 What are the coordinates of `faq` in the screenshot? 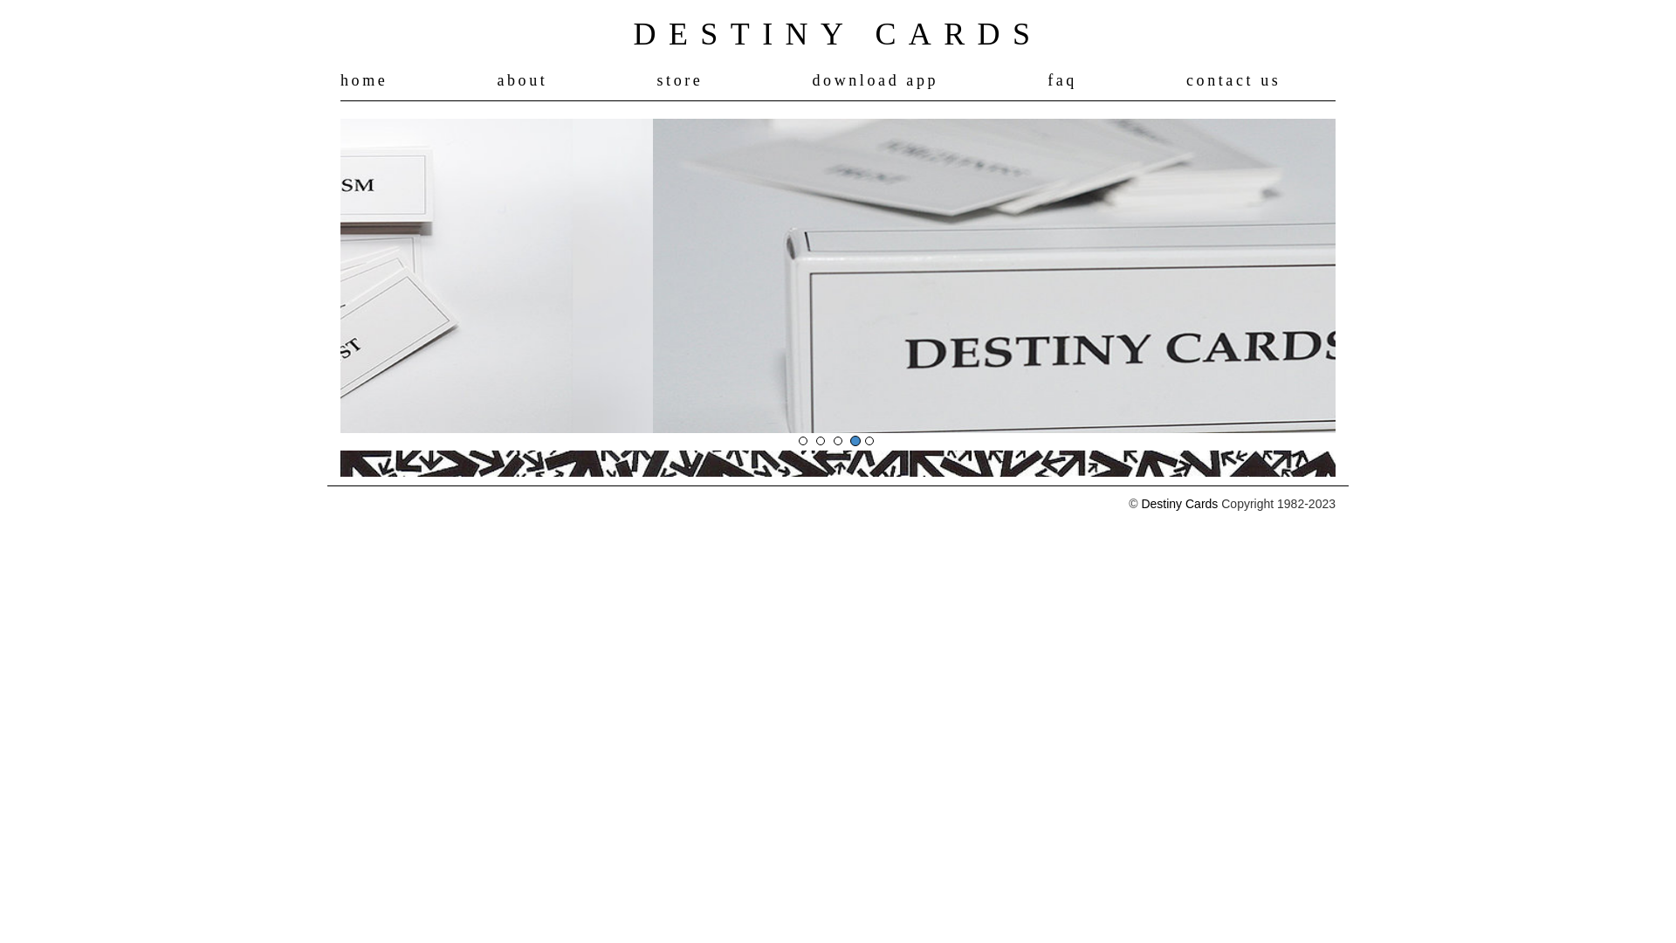 It's located at (1062, 80).